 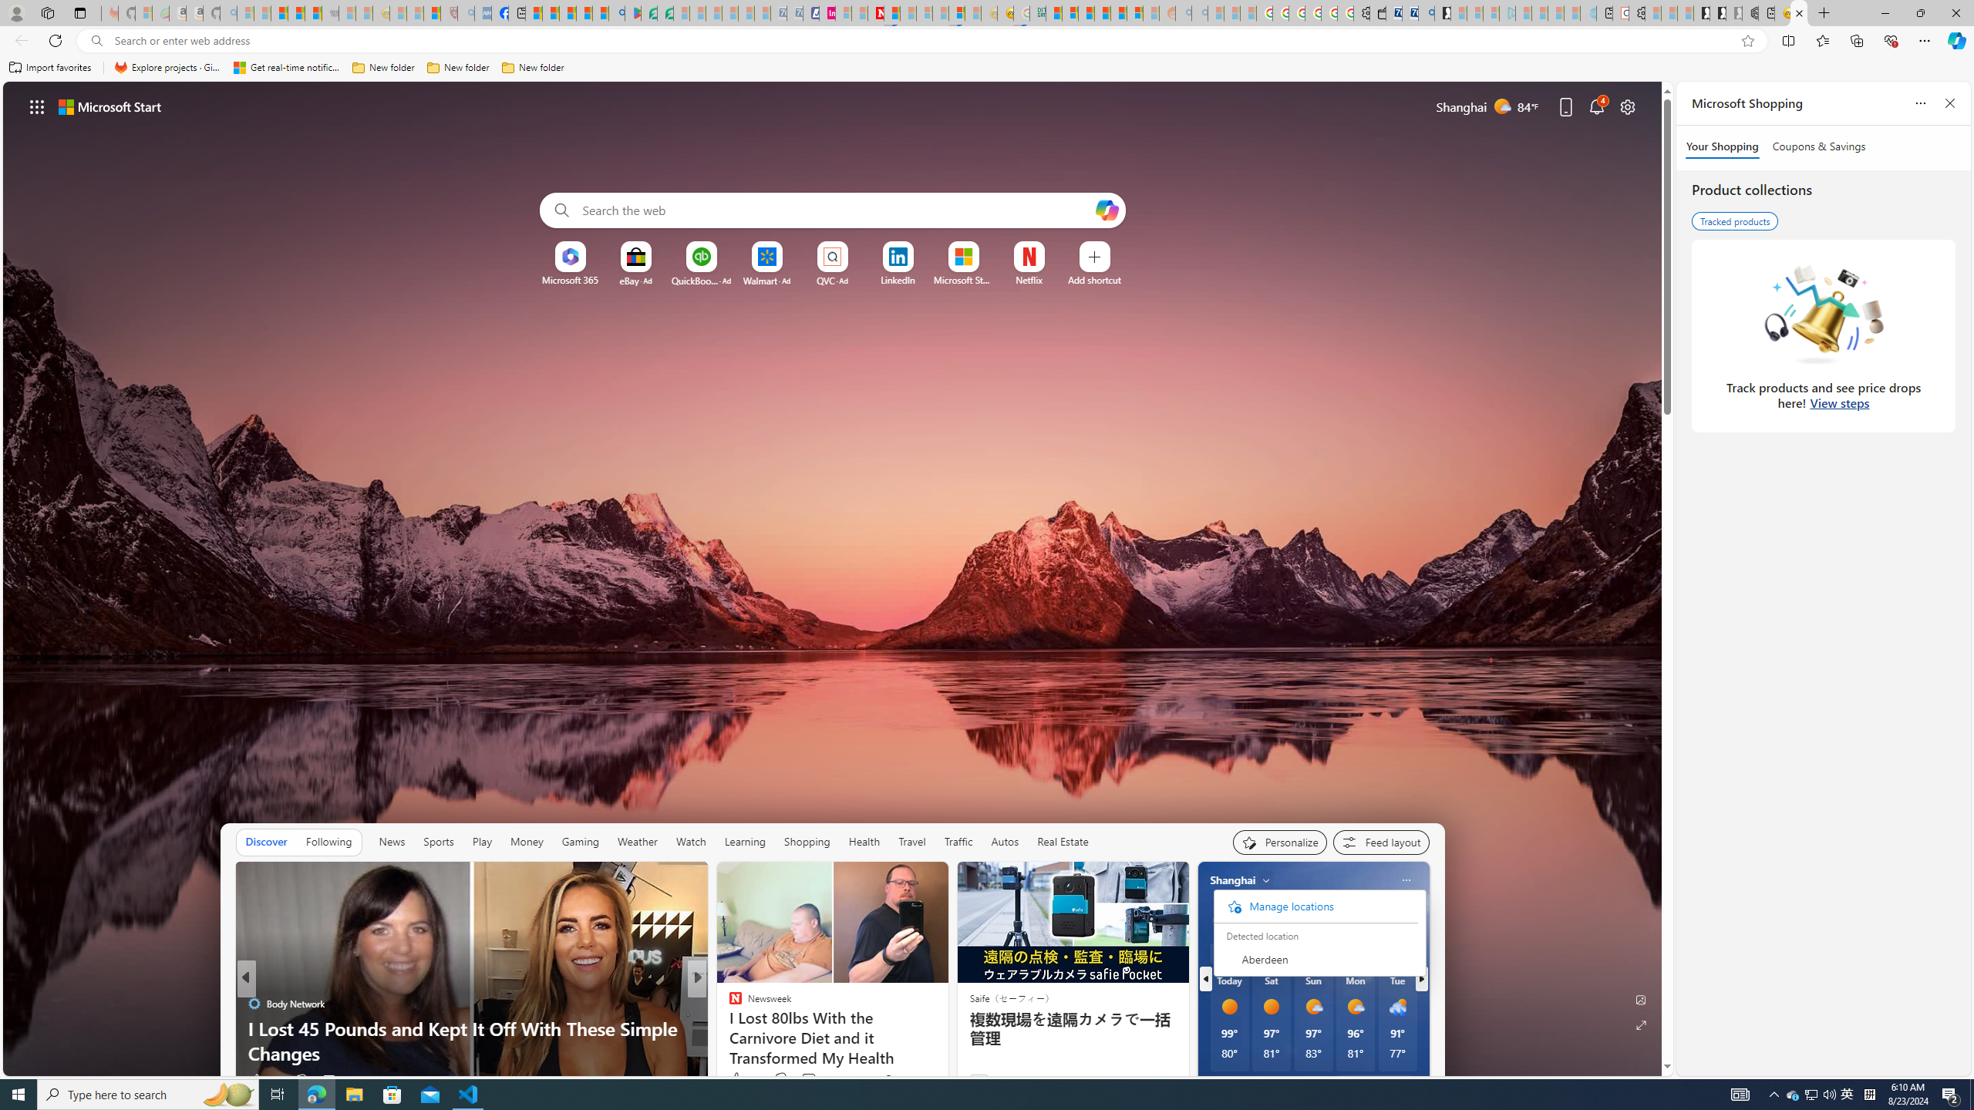 What do you see at coordinates (1271, 1007) in the screenshot?
I see `Sunny` at bounding box center [1271, 1007].